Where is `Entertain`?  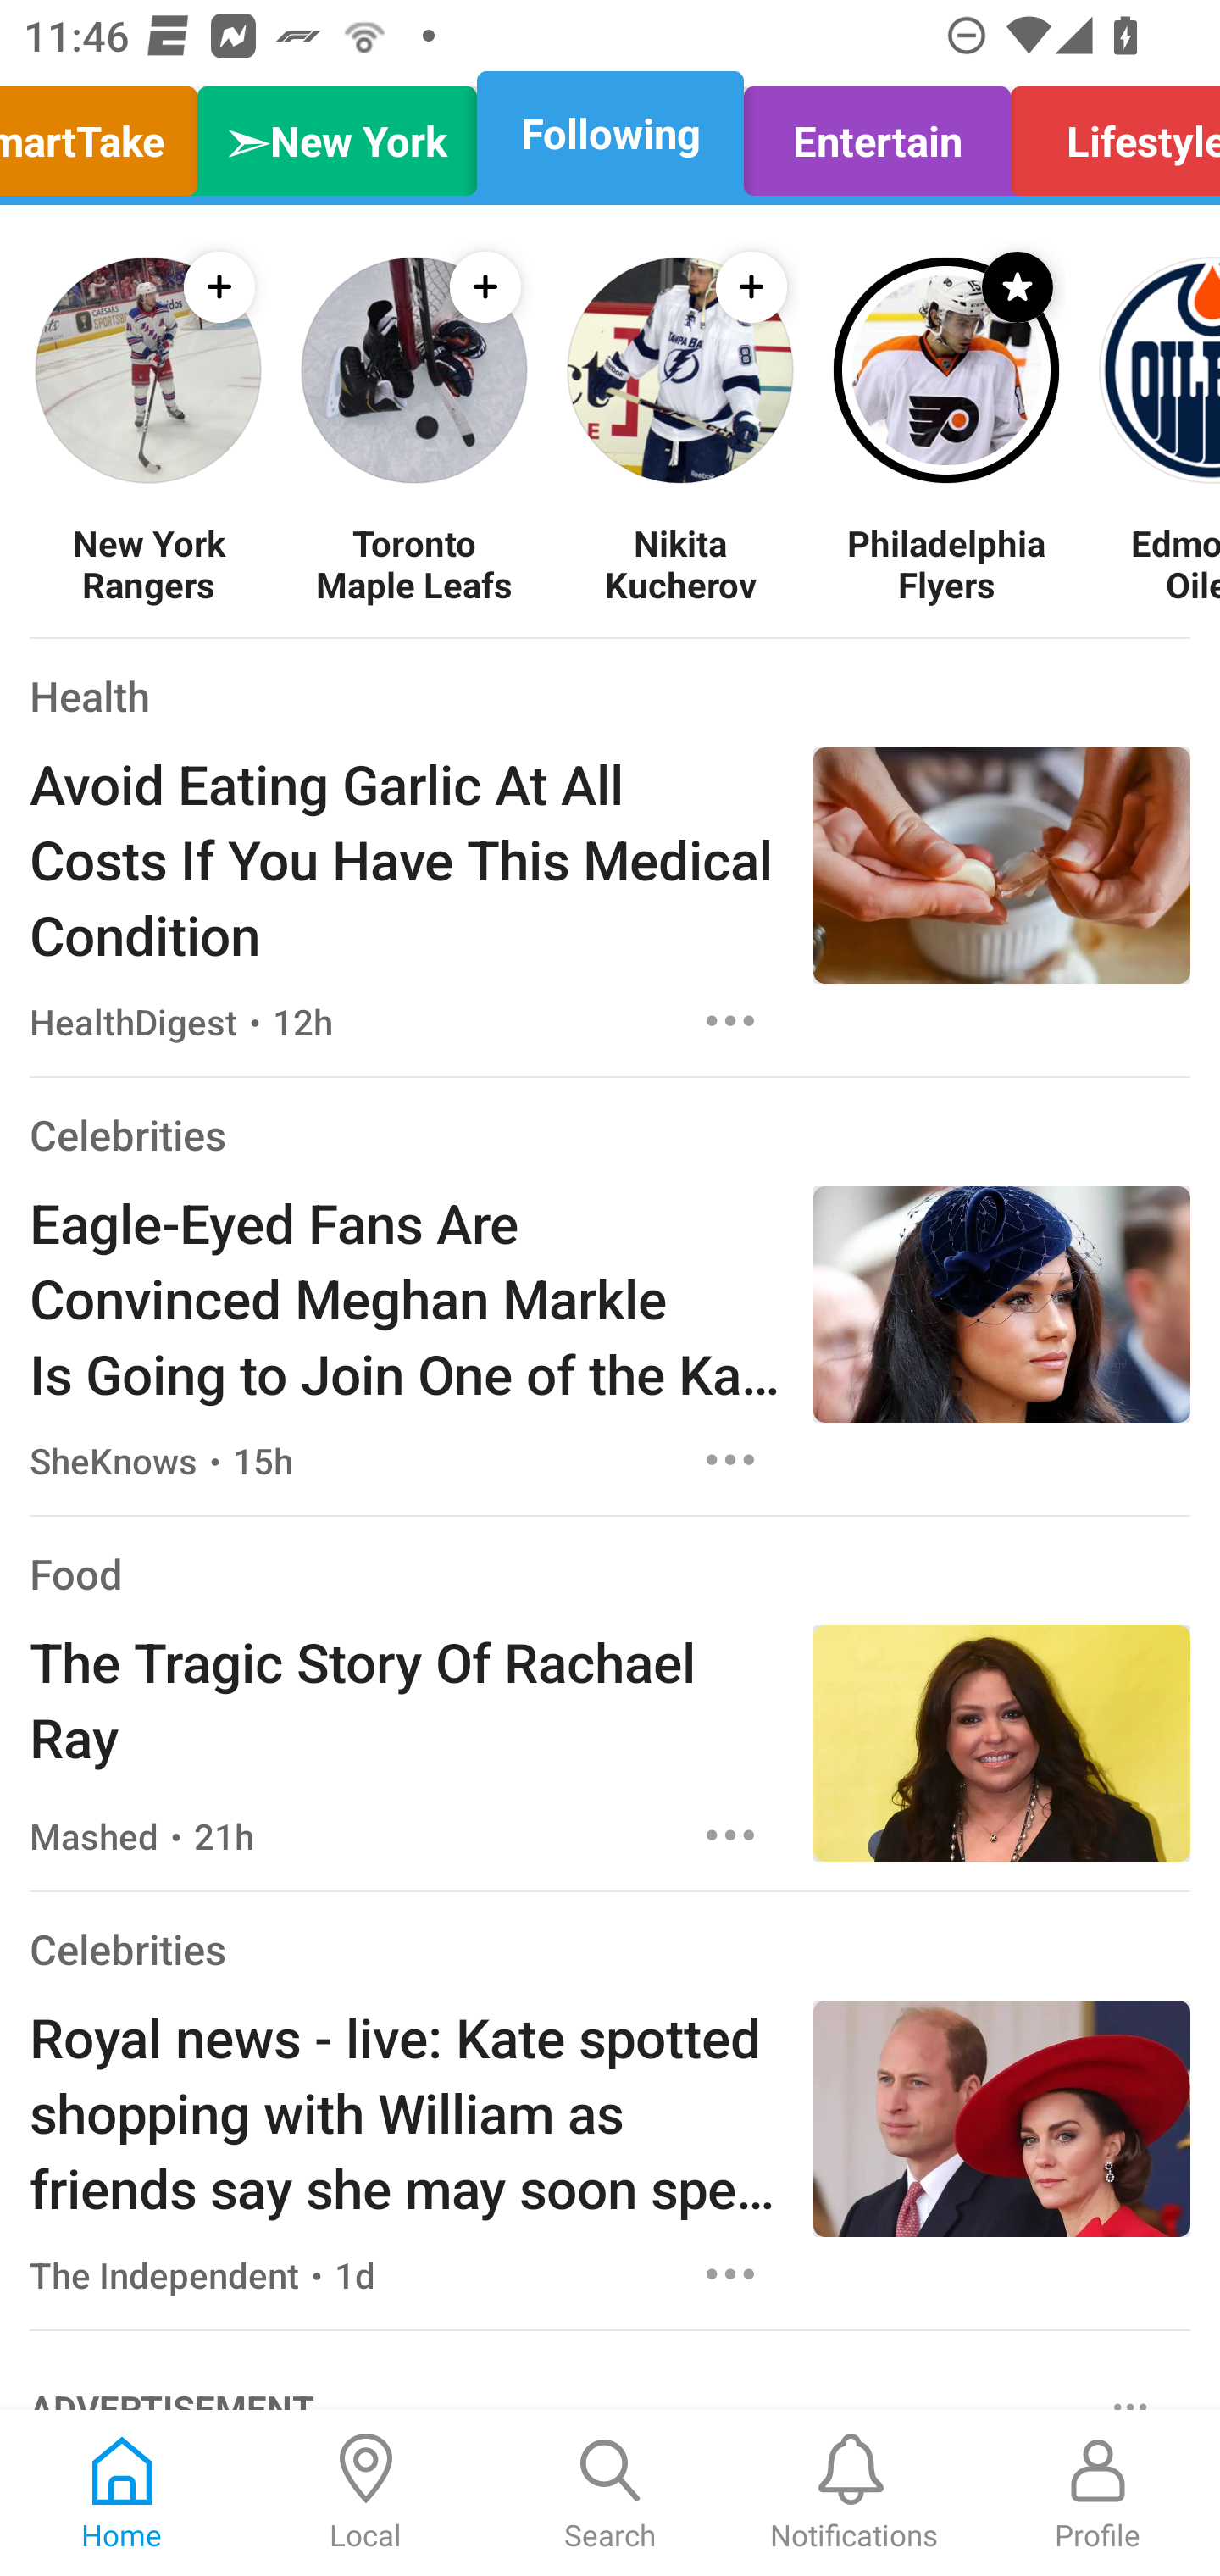
Entertain is located at coordinates (876, 134).